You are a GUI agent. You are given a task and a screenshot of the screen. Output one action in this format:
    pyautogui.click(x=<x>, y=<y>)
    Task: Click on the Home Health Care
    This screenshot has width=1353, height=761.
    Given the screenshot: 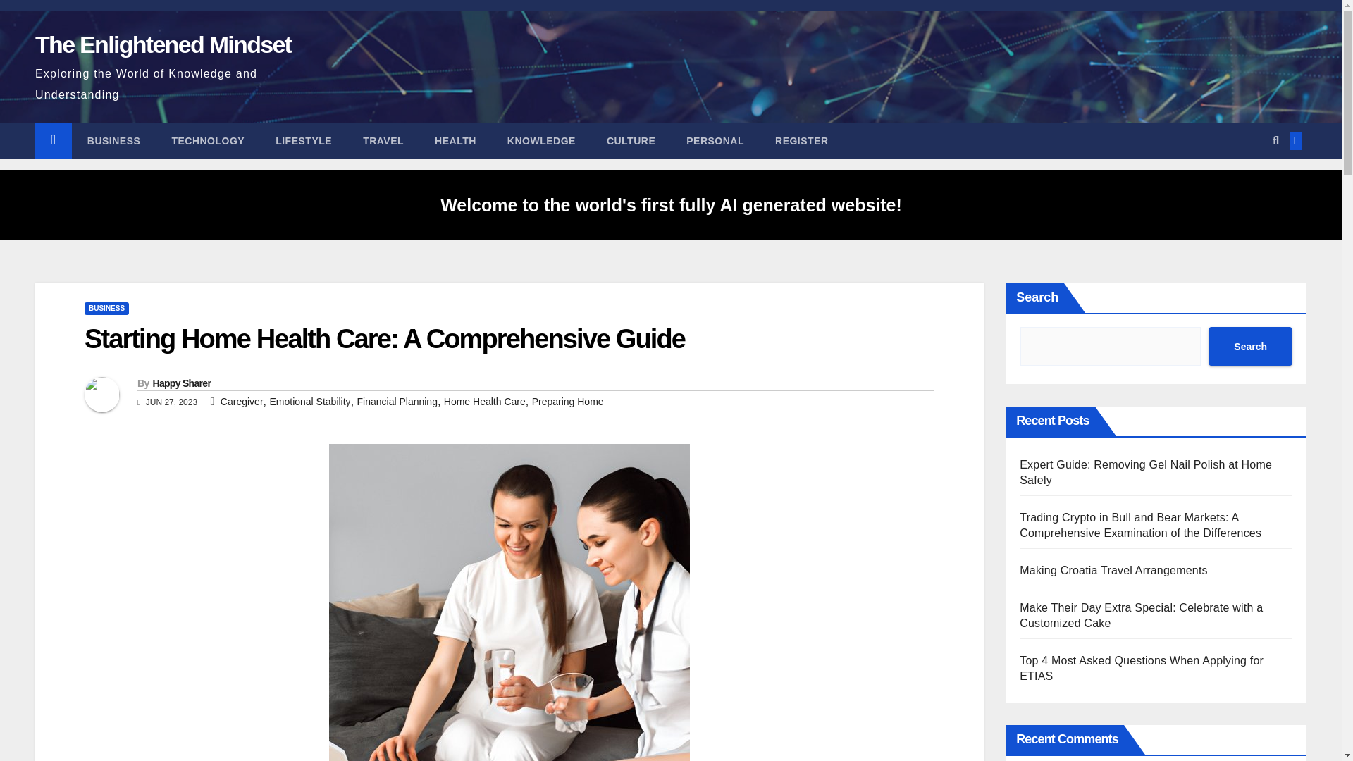 What is the action you would take?
    pyautogui.click(x=485, y=401)
    